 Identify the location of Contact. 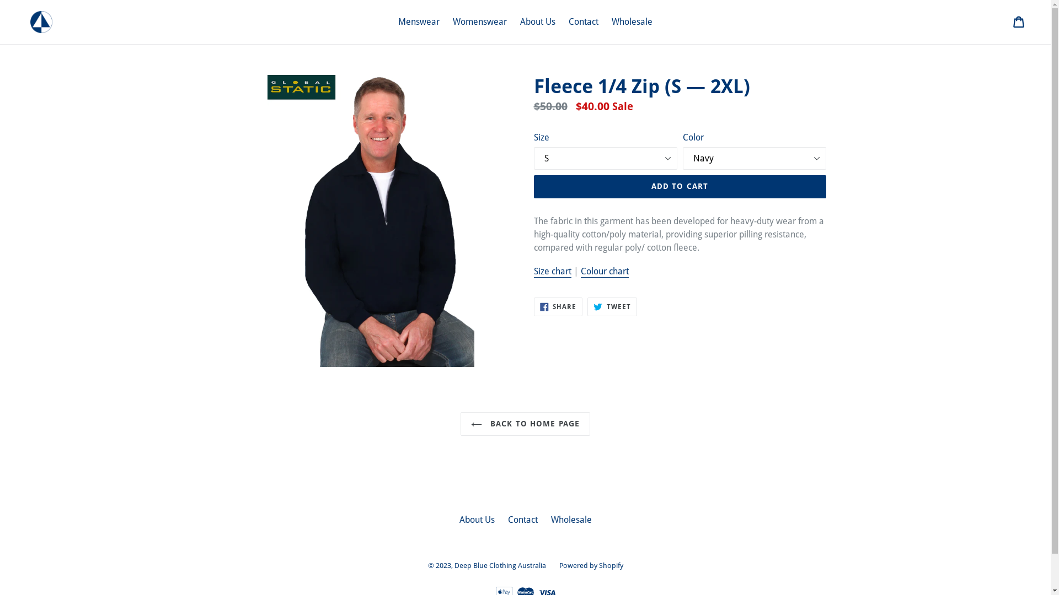
(522, 520).